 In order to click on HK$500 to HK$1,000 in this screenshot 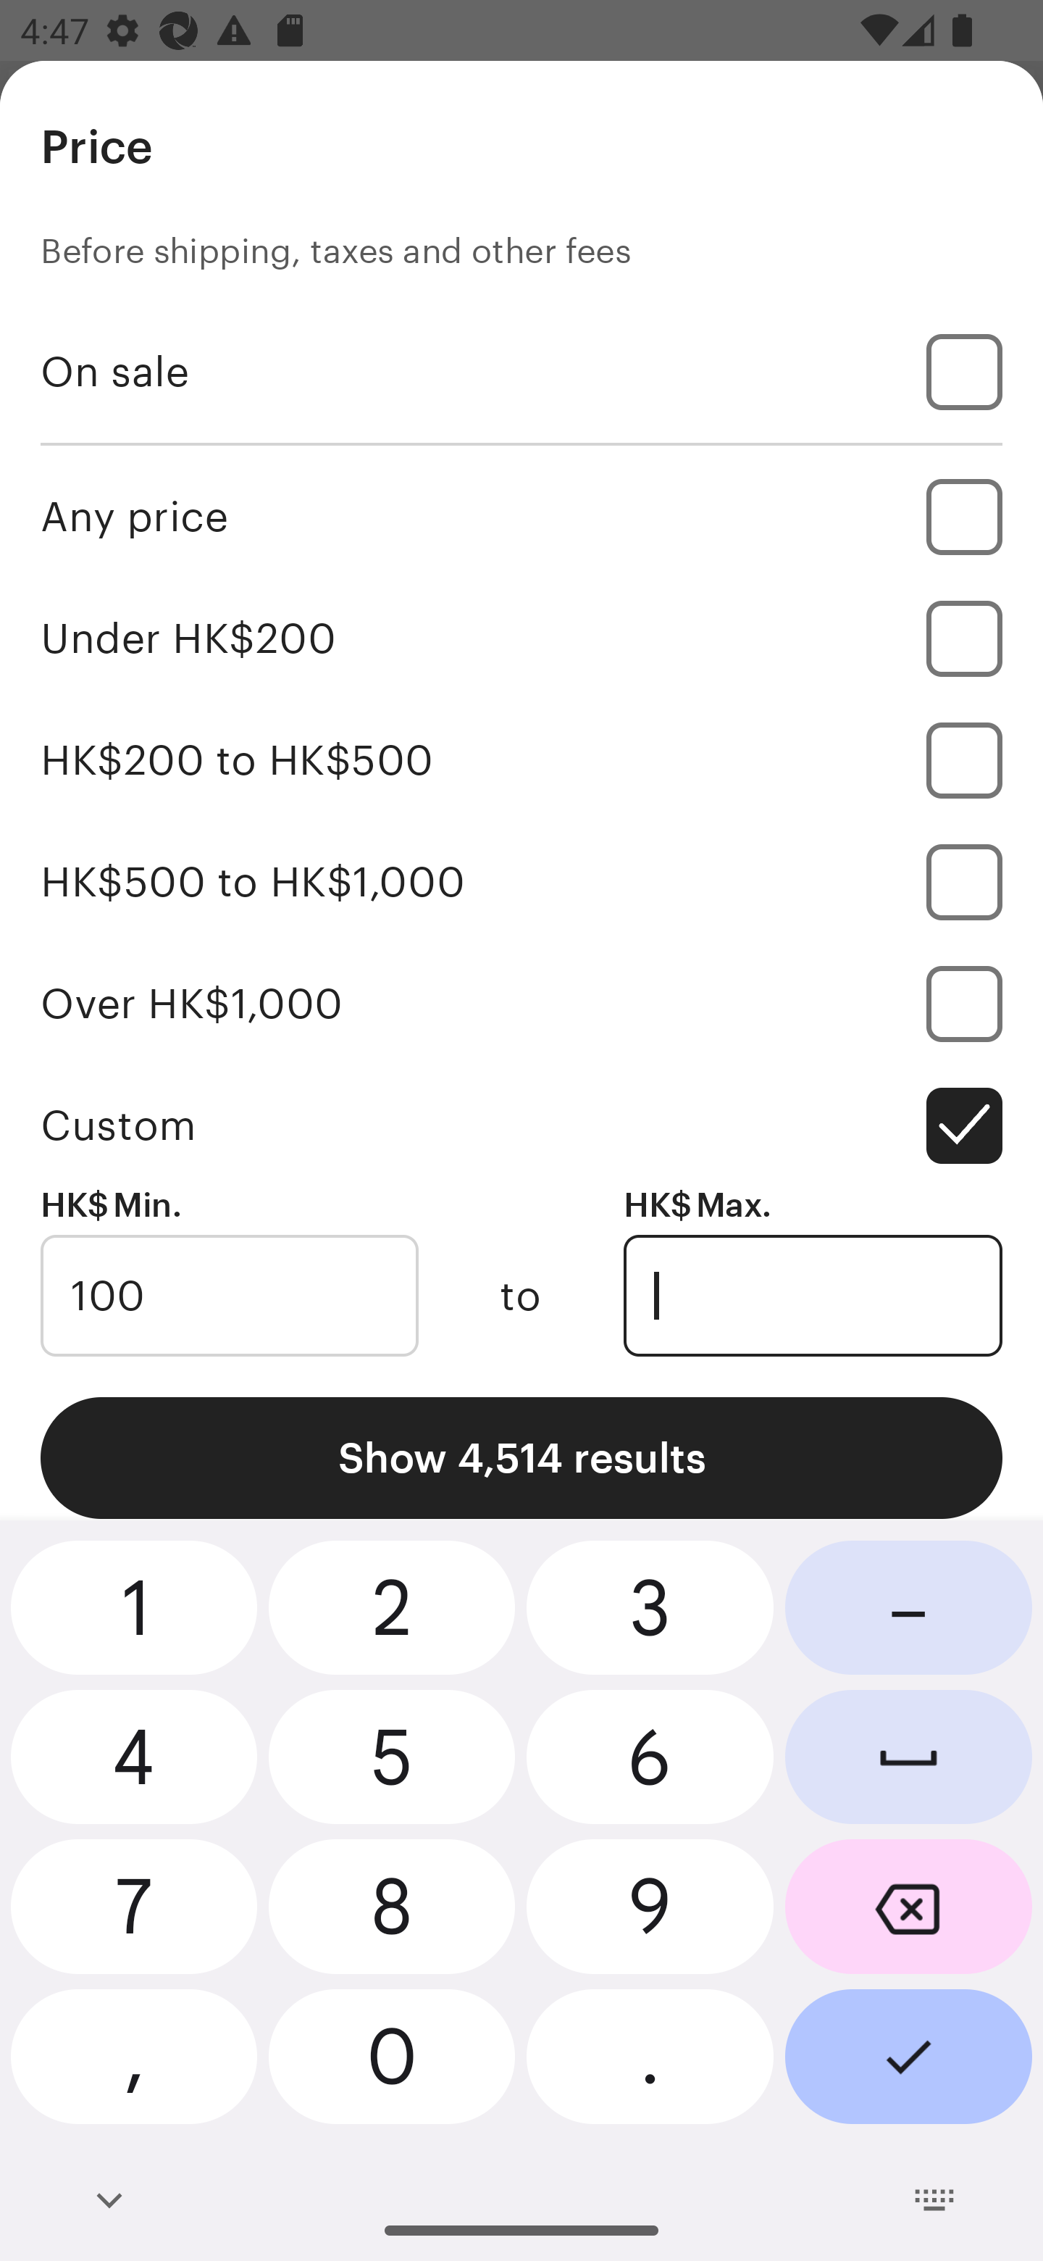, I will do `click(521, 881)`.